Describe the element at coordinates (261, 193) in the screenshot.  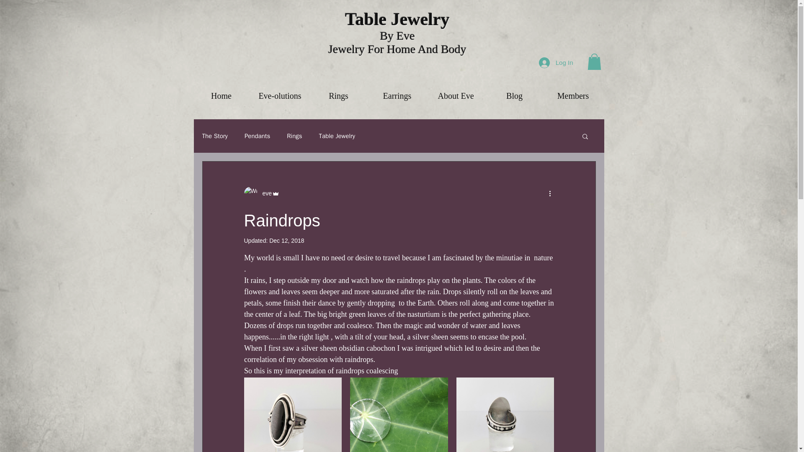
I see `eve` at that location.